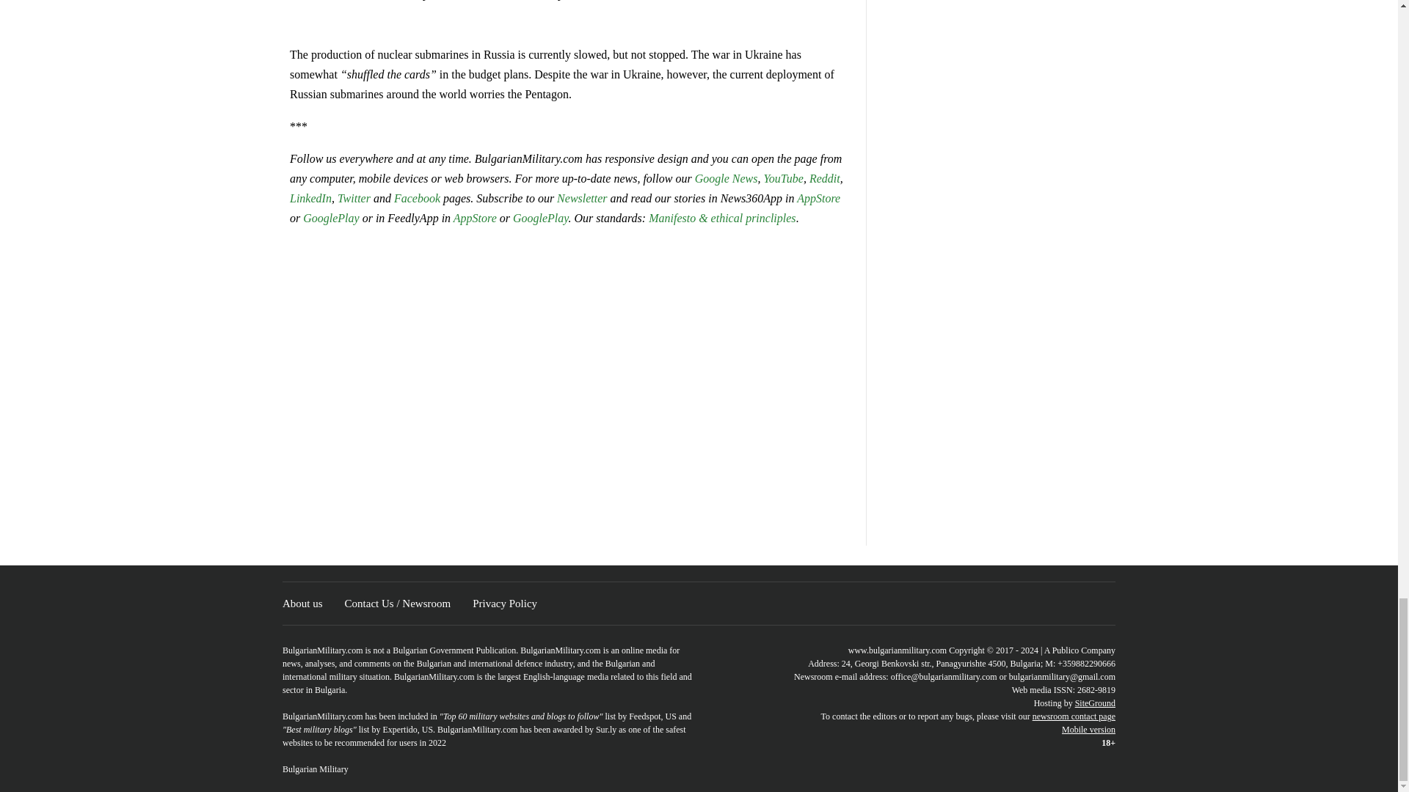 Image resolution: width=1409 pixels, height=792 pixels. What do you see at coordinates (824, 178) in the screenshot?
I see `Reddit` at bounding box center [824, 178].